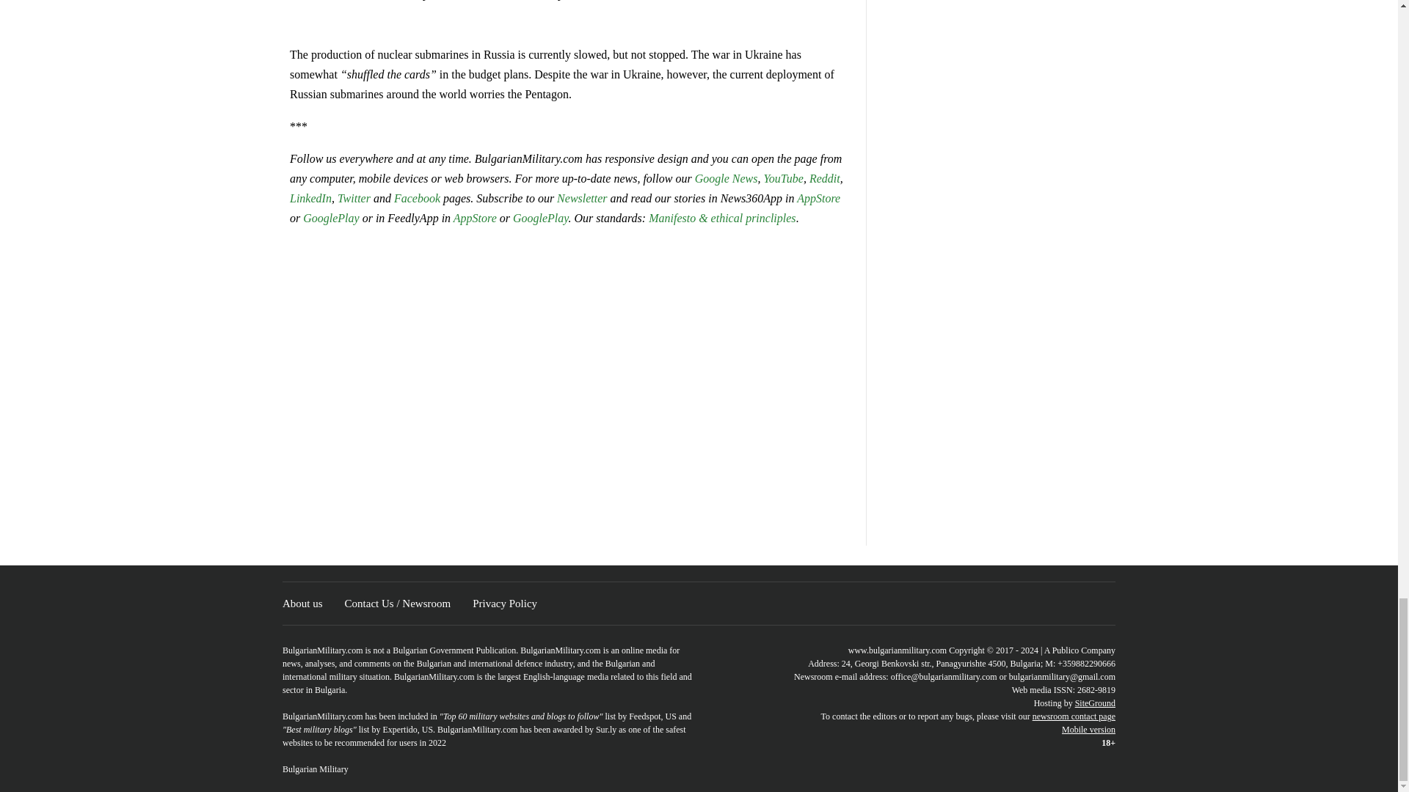 Image resolution: width=1409 pixels, height=792 pixels. What do you see at coordinates (824, 178) in the screenshot?
I see `Reddit` at bounding box center [824, 178].